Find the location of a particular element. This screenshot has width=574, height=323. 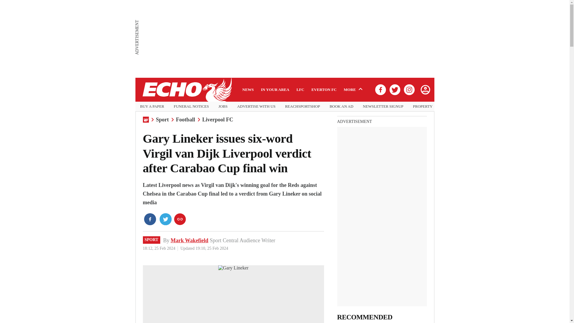

avatar is located at coordinates (425, 89).